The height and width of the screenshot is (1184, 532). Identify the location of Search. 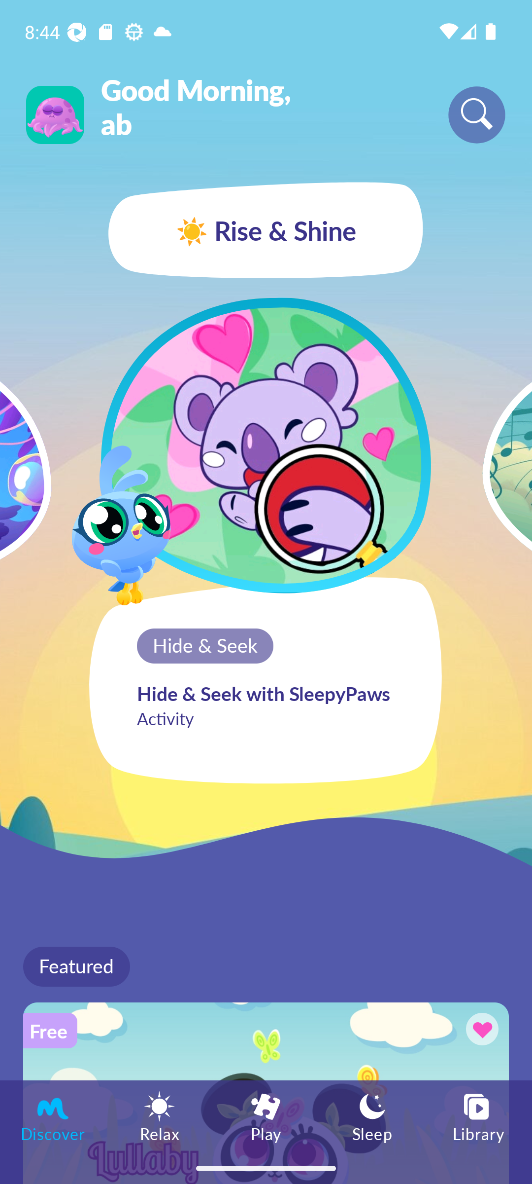
(477, 114).